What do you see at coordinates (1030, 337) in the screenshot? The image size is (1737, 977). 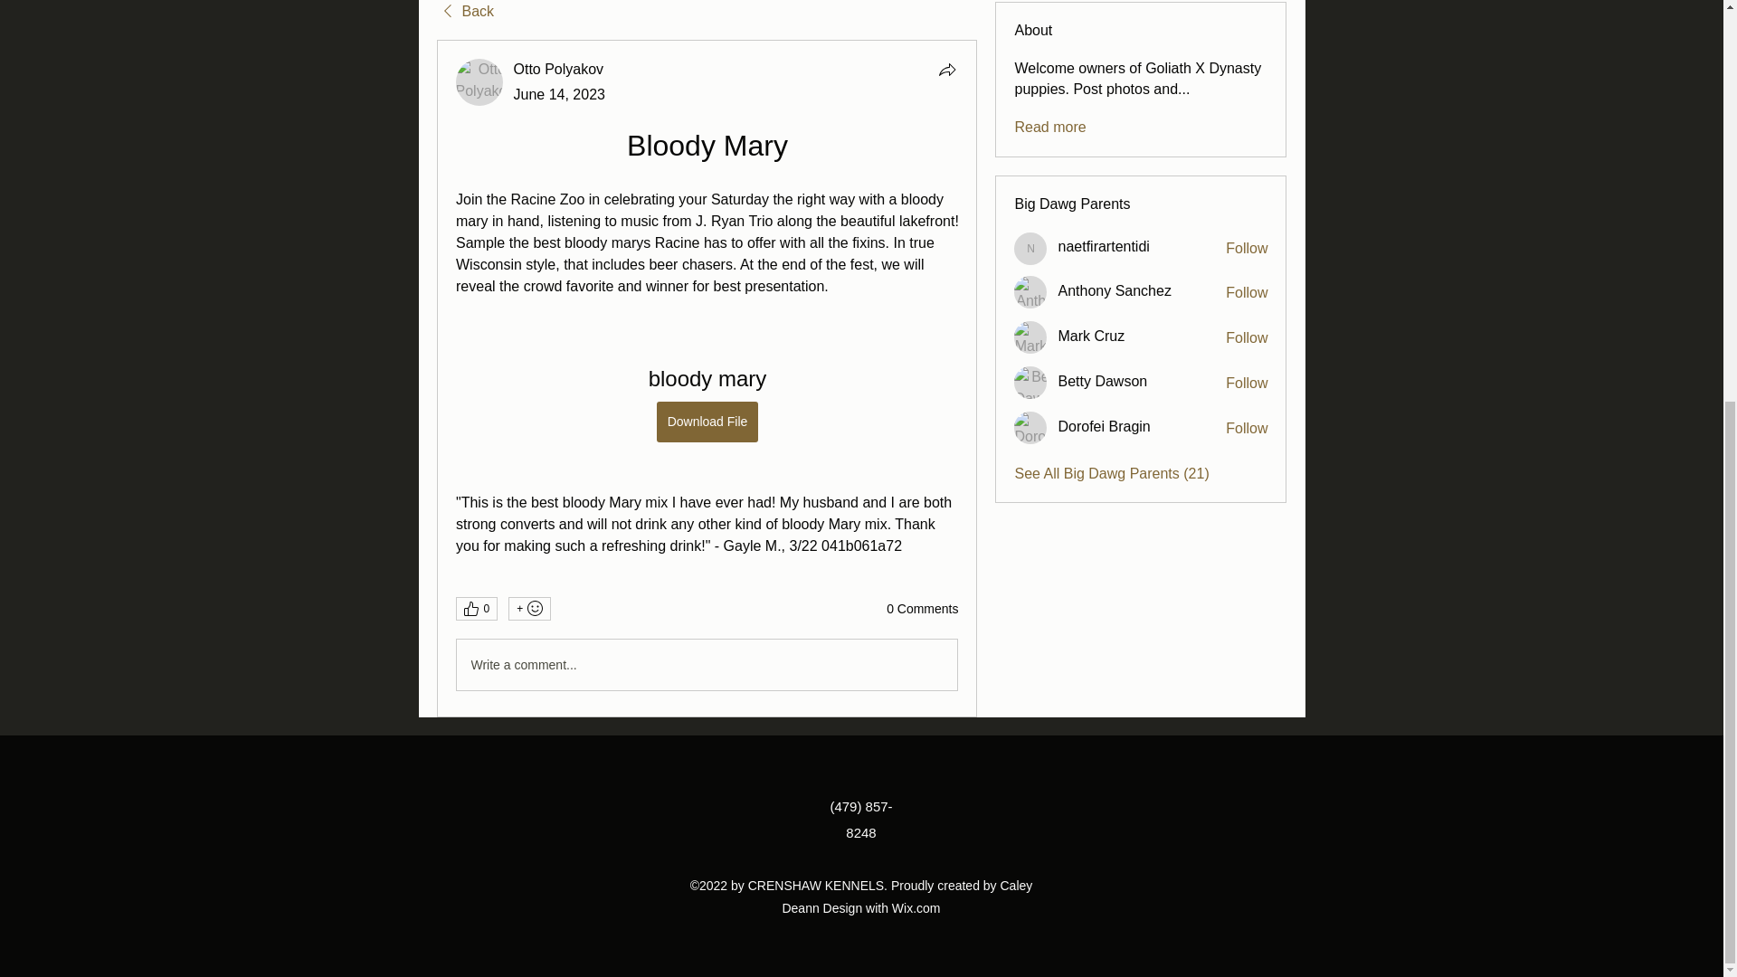 I see `Mark Cruz` at bounding box center [1030, 337].